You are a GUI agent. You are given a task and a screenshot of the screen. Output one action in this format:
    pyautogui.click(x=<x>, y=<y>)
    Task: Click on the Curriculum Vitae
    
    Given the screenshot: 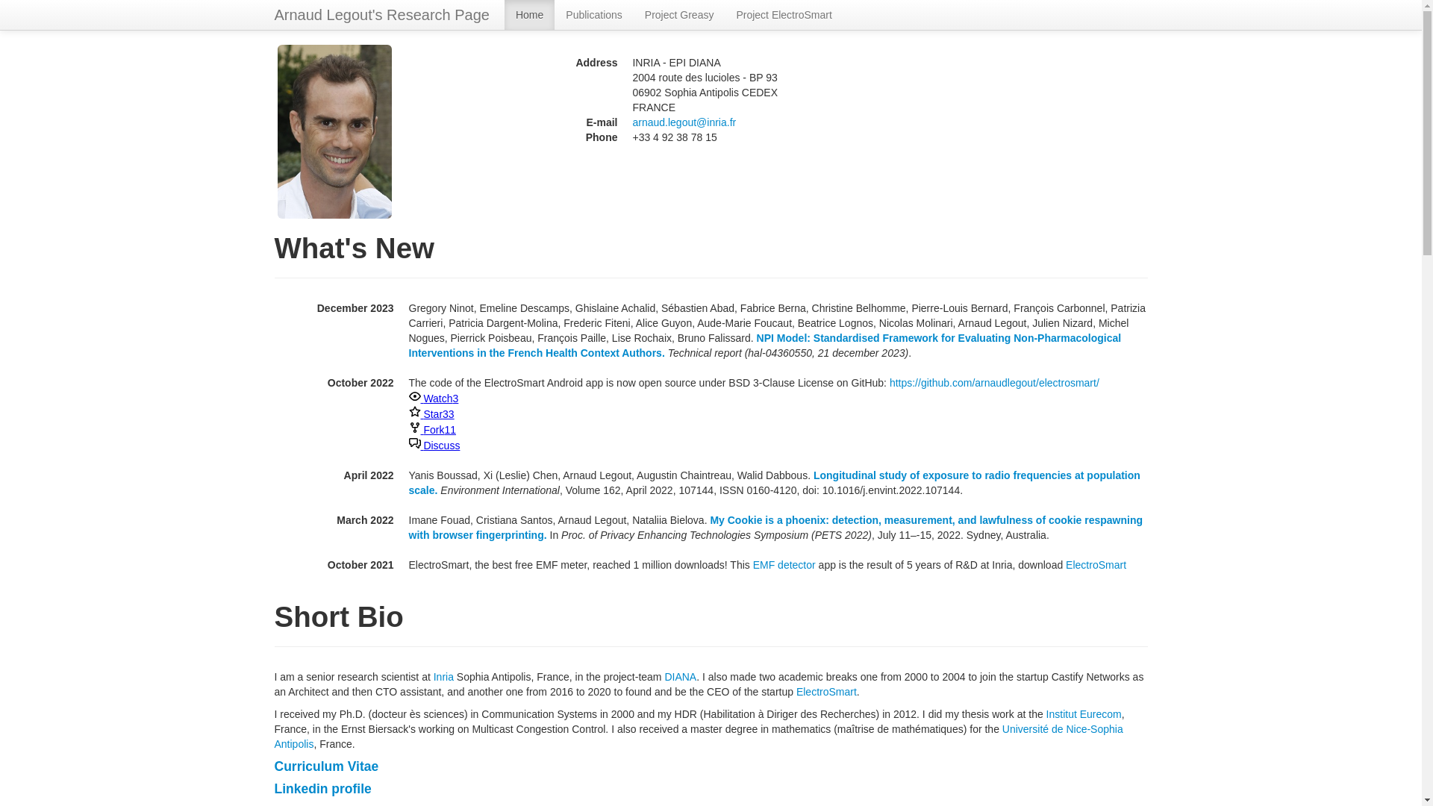 What is the action you would take?
    pyautogui.click(x=327, y=766)
    